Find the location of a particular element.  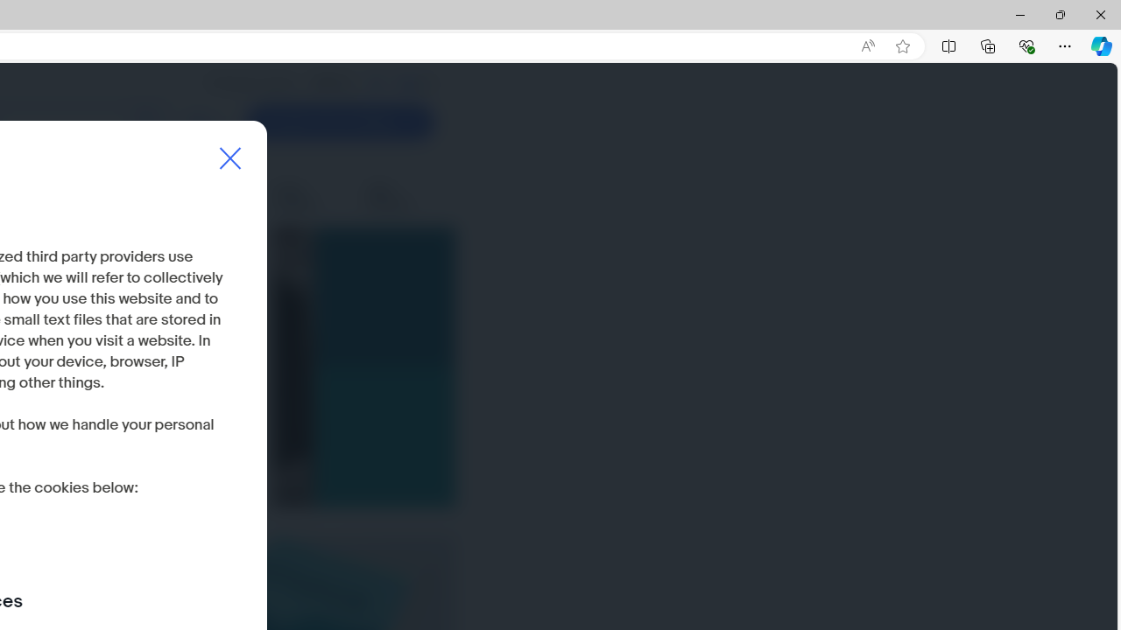

Class: search-input__icon is located at coordinates (147, 122).